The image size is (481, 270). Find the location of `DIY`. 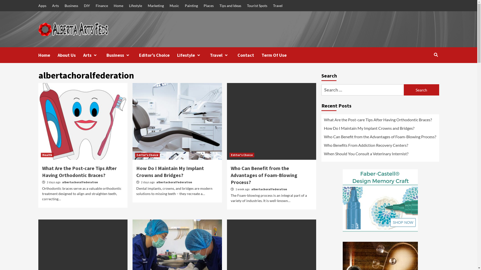

DIY is located at coordinates (87, 5).